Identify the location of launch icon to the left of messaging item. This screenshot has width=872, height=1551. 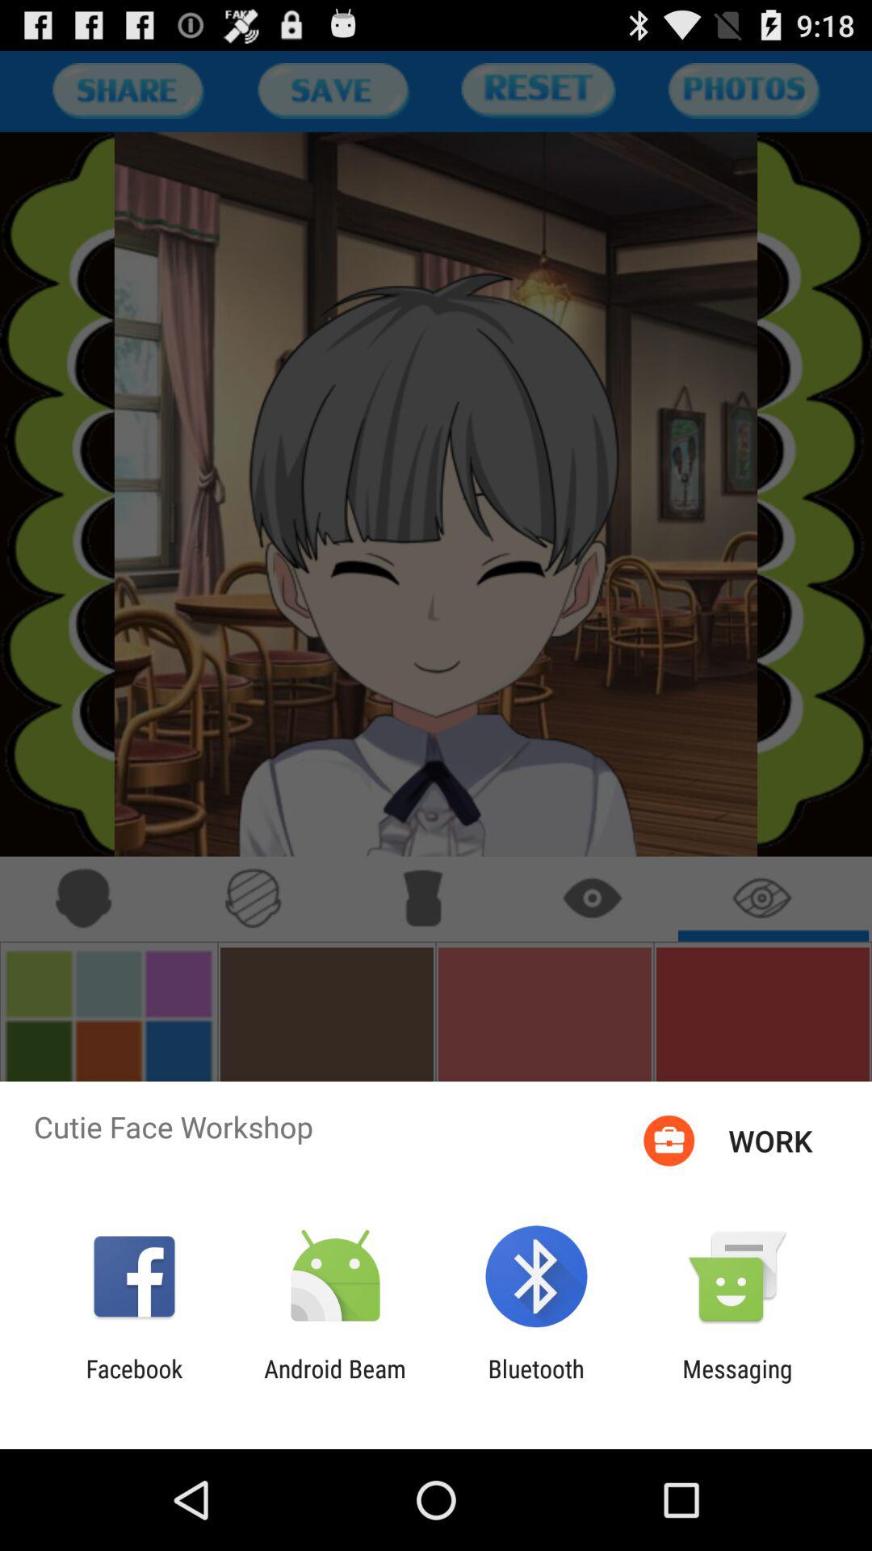
(536, 1383).